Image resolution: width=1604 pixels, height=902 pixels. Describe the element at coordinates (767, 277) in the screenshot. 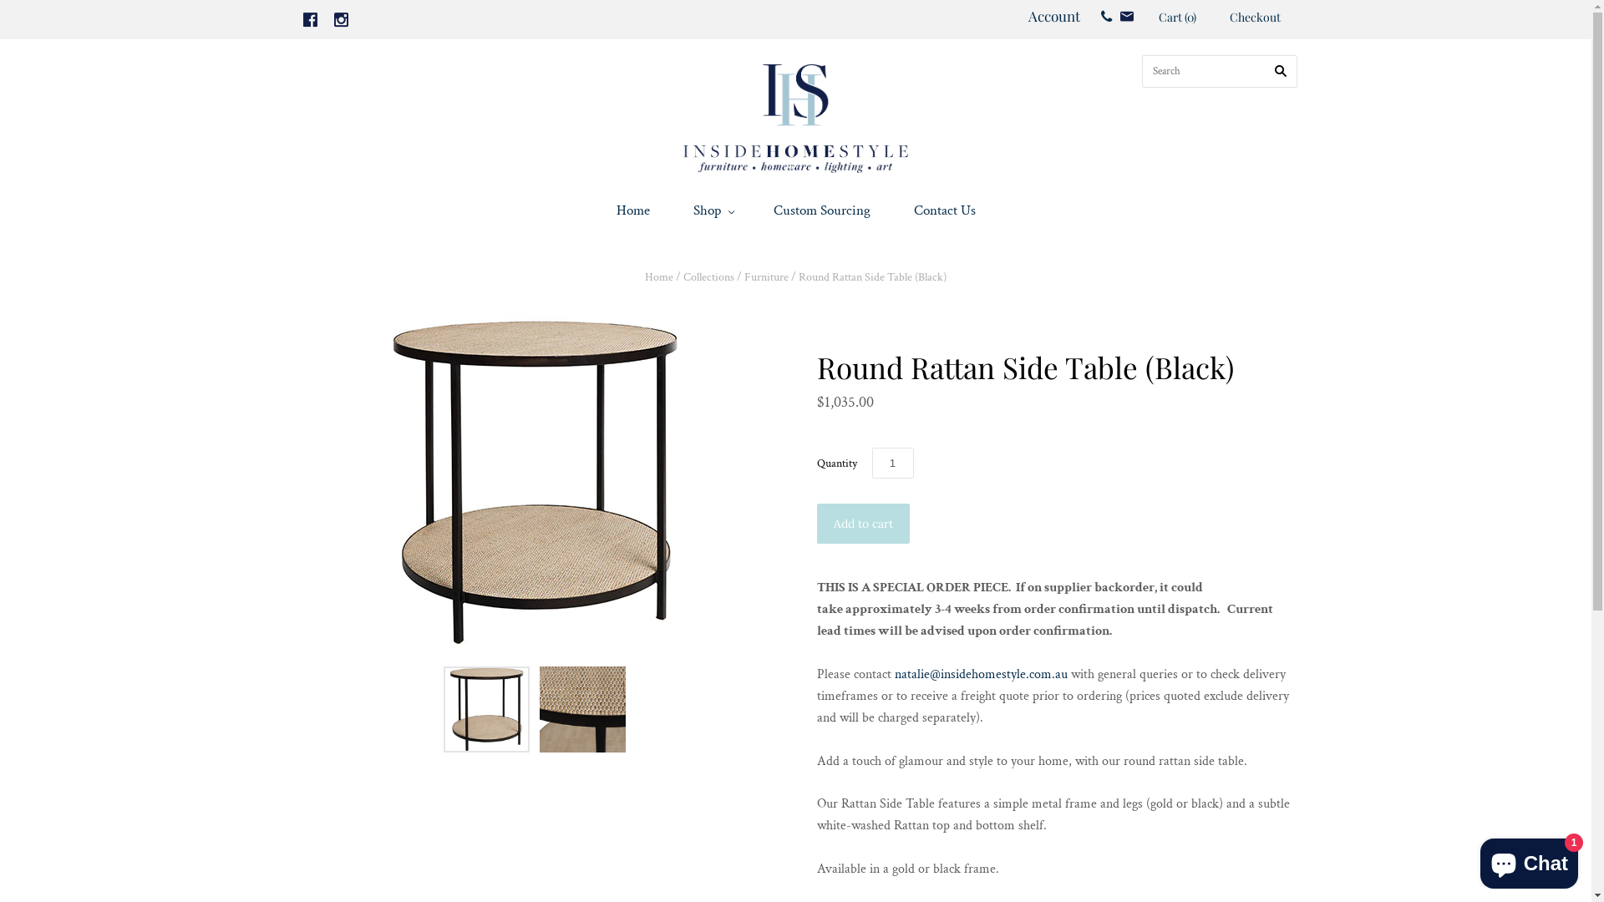

I see `Furniture` at that location.